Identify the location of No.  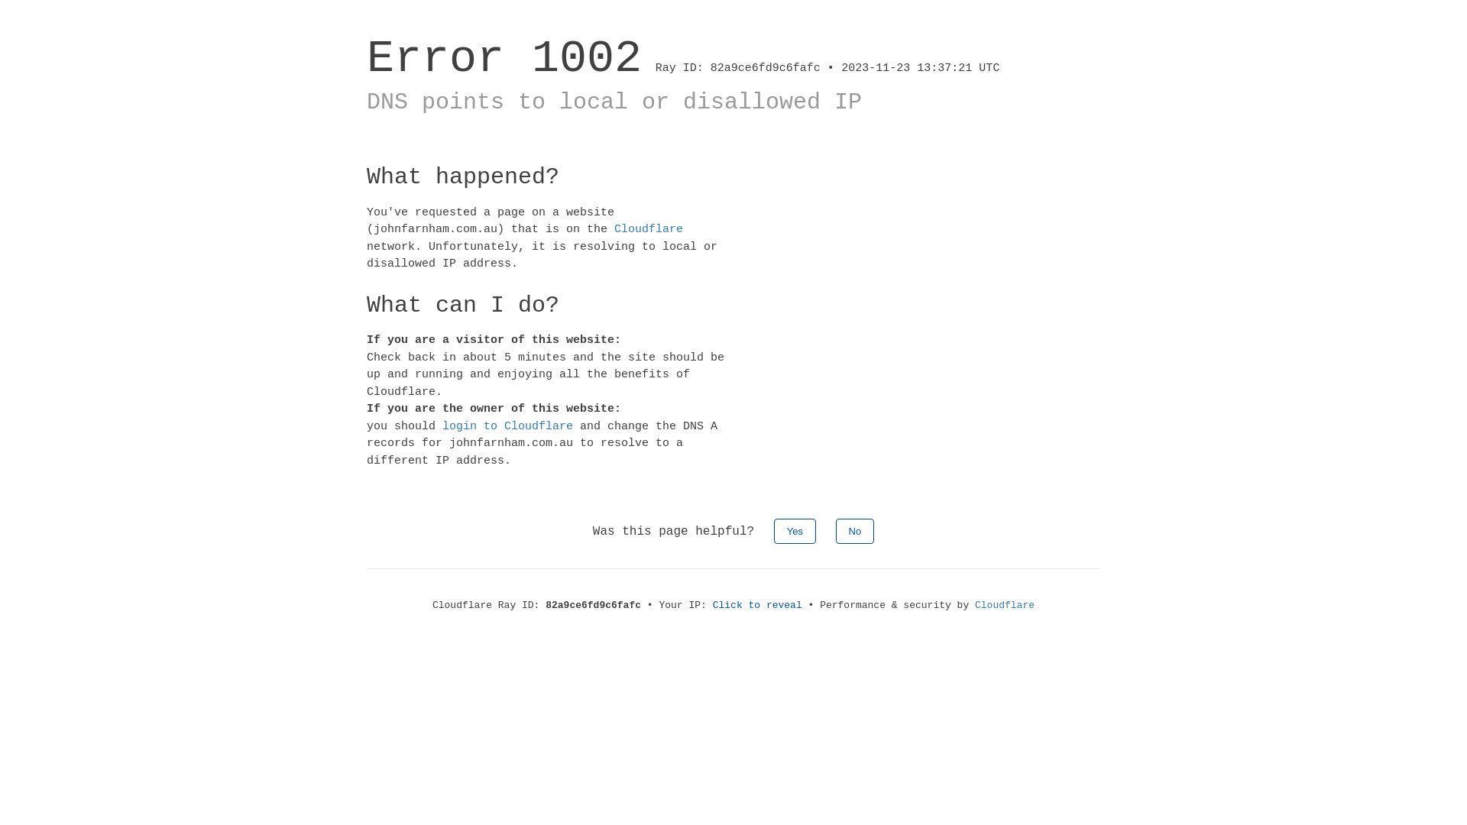
(856, 532).